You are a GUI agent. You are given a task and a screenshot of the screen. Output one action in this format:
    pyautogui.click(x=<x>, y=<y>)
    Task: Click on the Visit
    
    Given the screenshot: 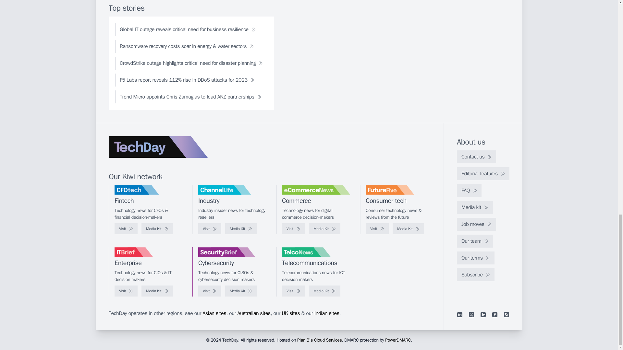 What is the action you would take?
    pyautogui.click(x=293, y=229)
    